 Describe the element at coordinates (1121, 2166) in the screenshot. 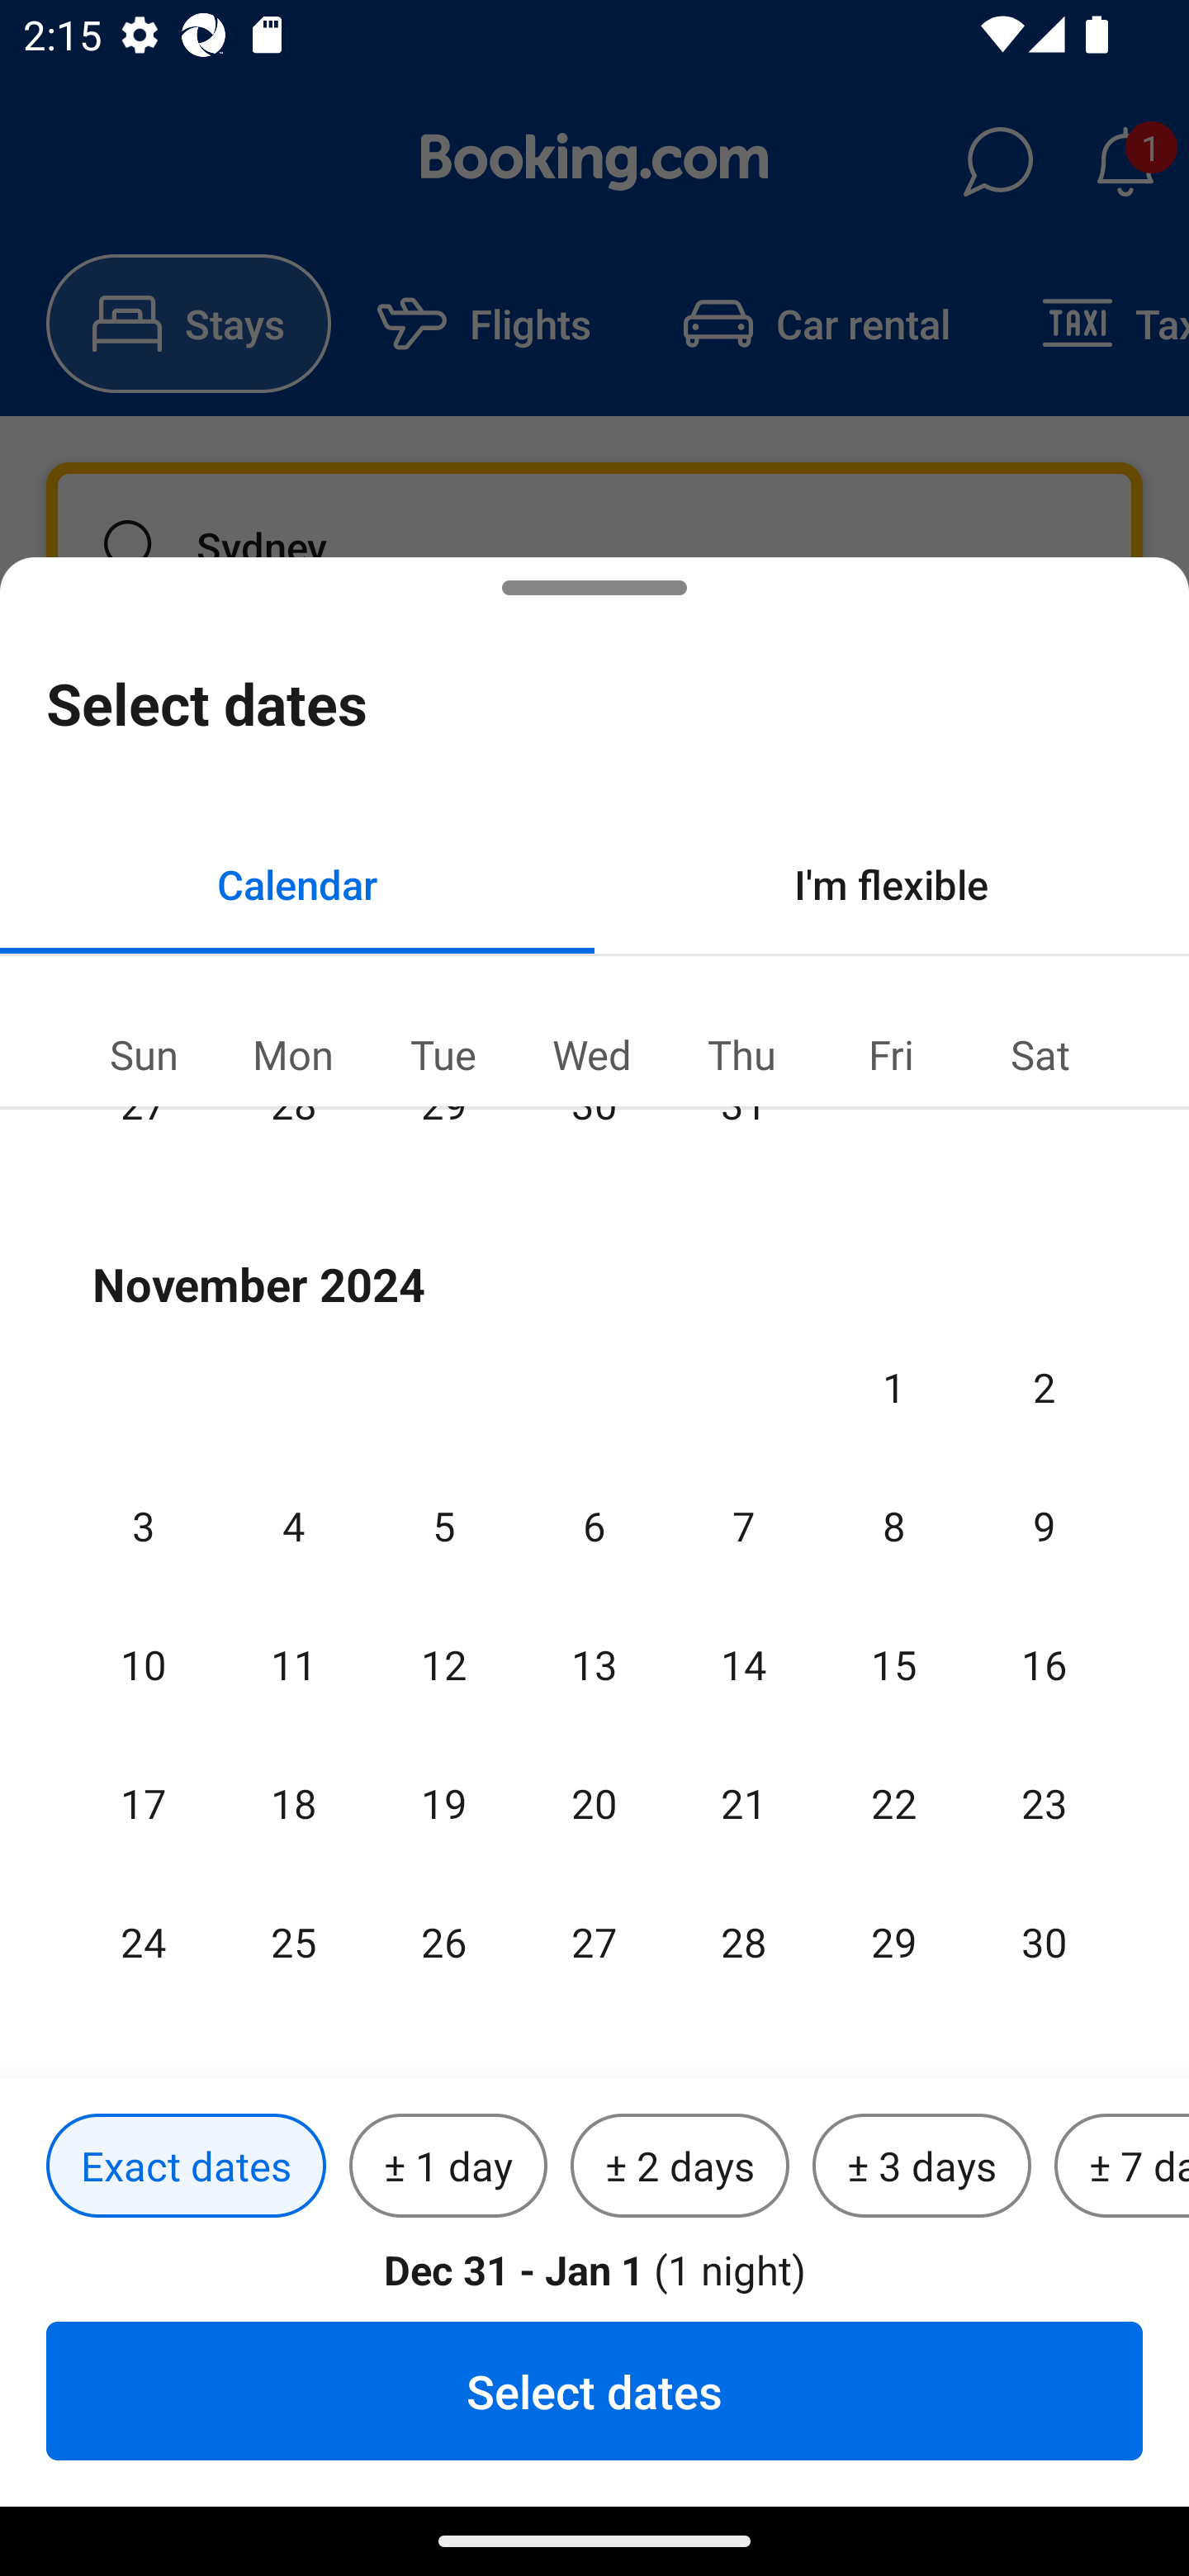

I see `± 7 days` at that location.